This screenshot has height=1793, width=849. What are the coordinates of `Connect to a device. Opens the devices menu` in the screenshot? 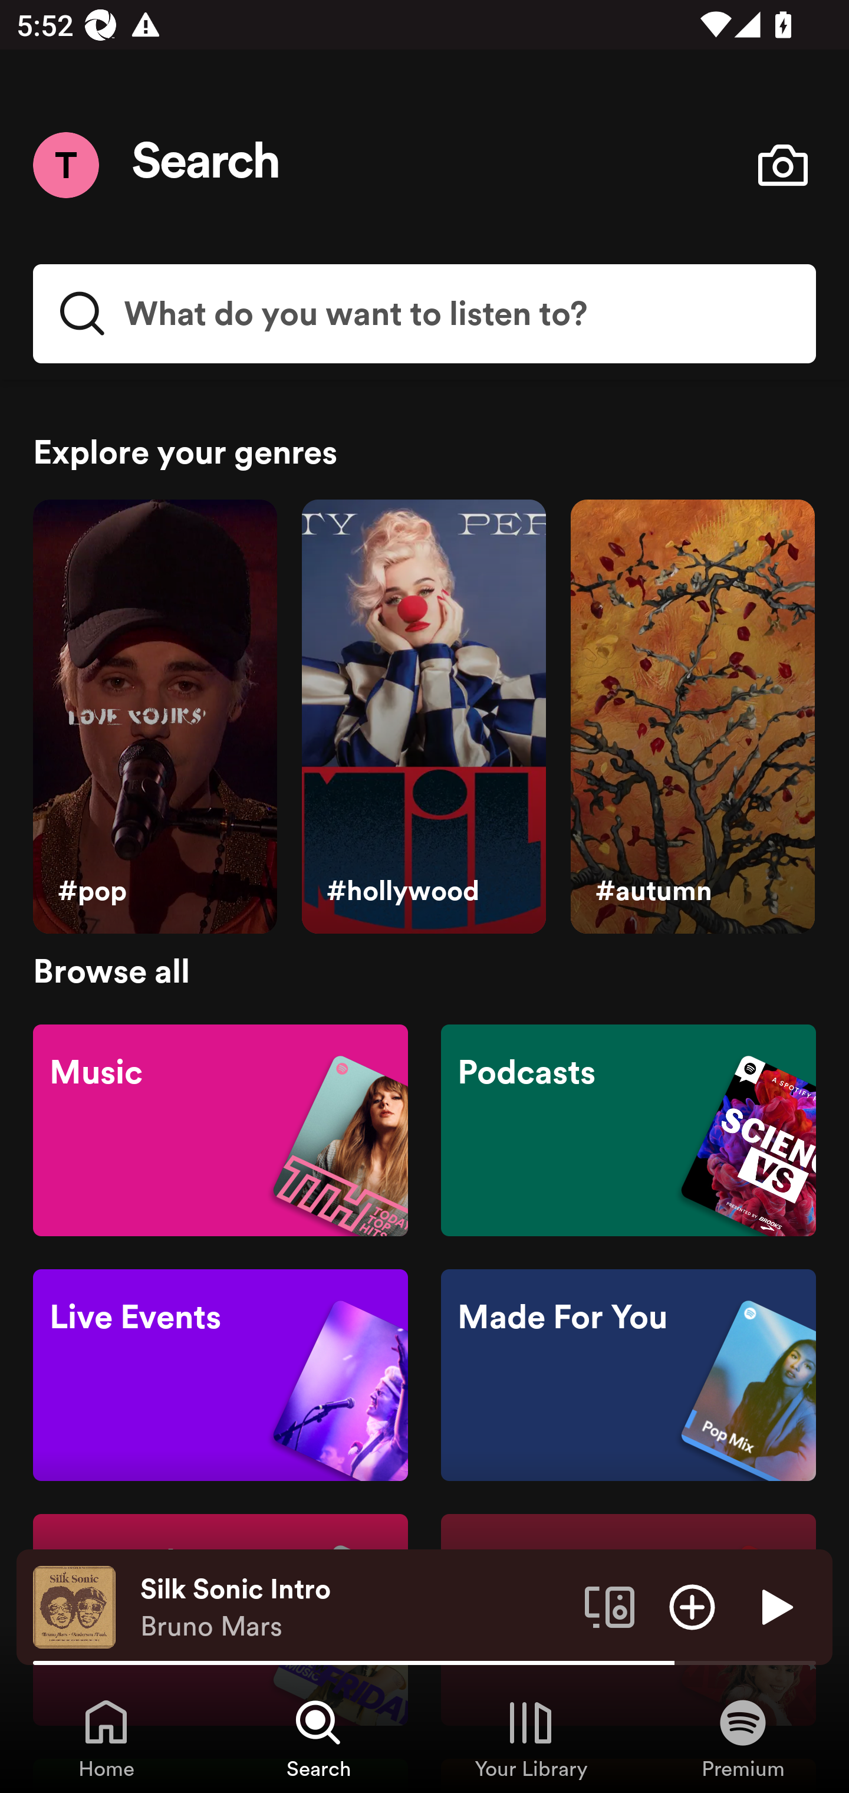 It's located at (610, 1606).